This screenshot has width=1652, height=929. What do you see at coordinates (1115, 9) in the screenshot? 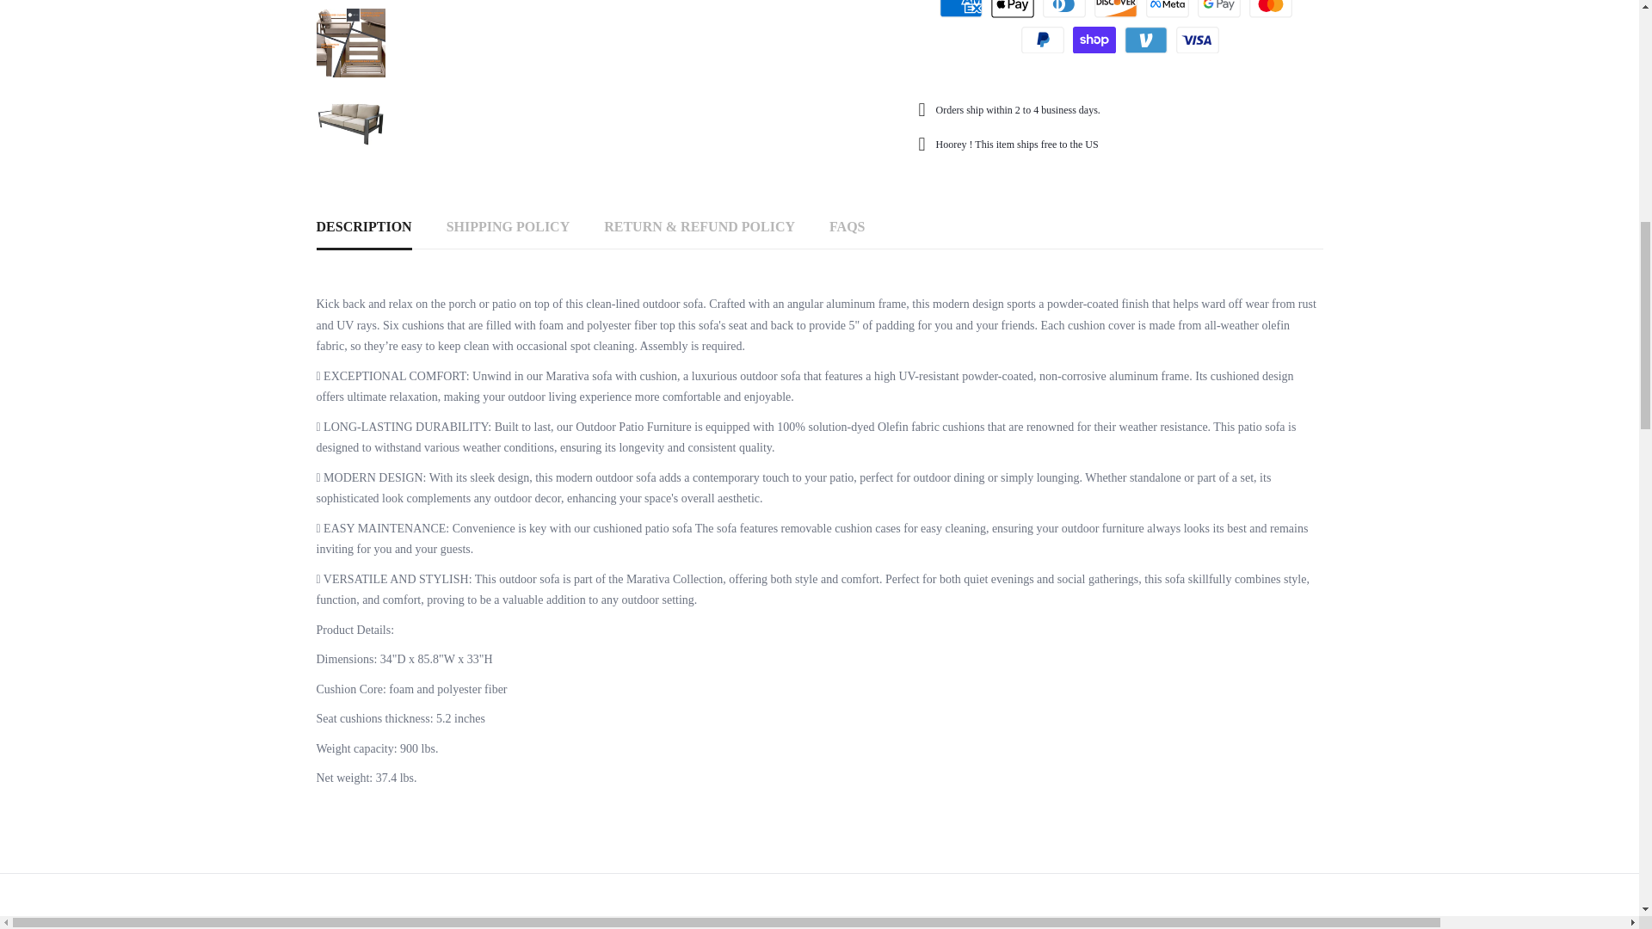
I see `Discover` at bounding box center [1115, 9].